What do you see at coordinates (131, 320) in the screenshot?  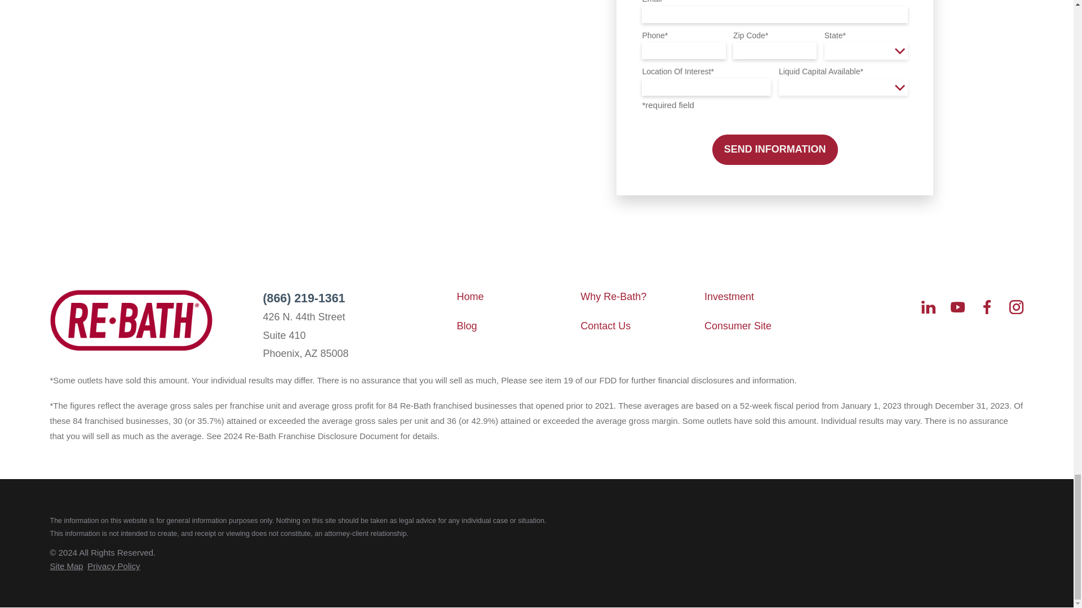 I see `Home` at bounding box center [131, 320].